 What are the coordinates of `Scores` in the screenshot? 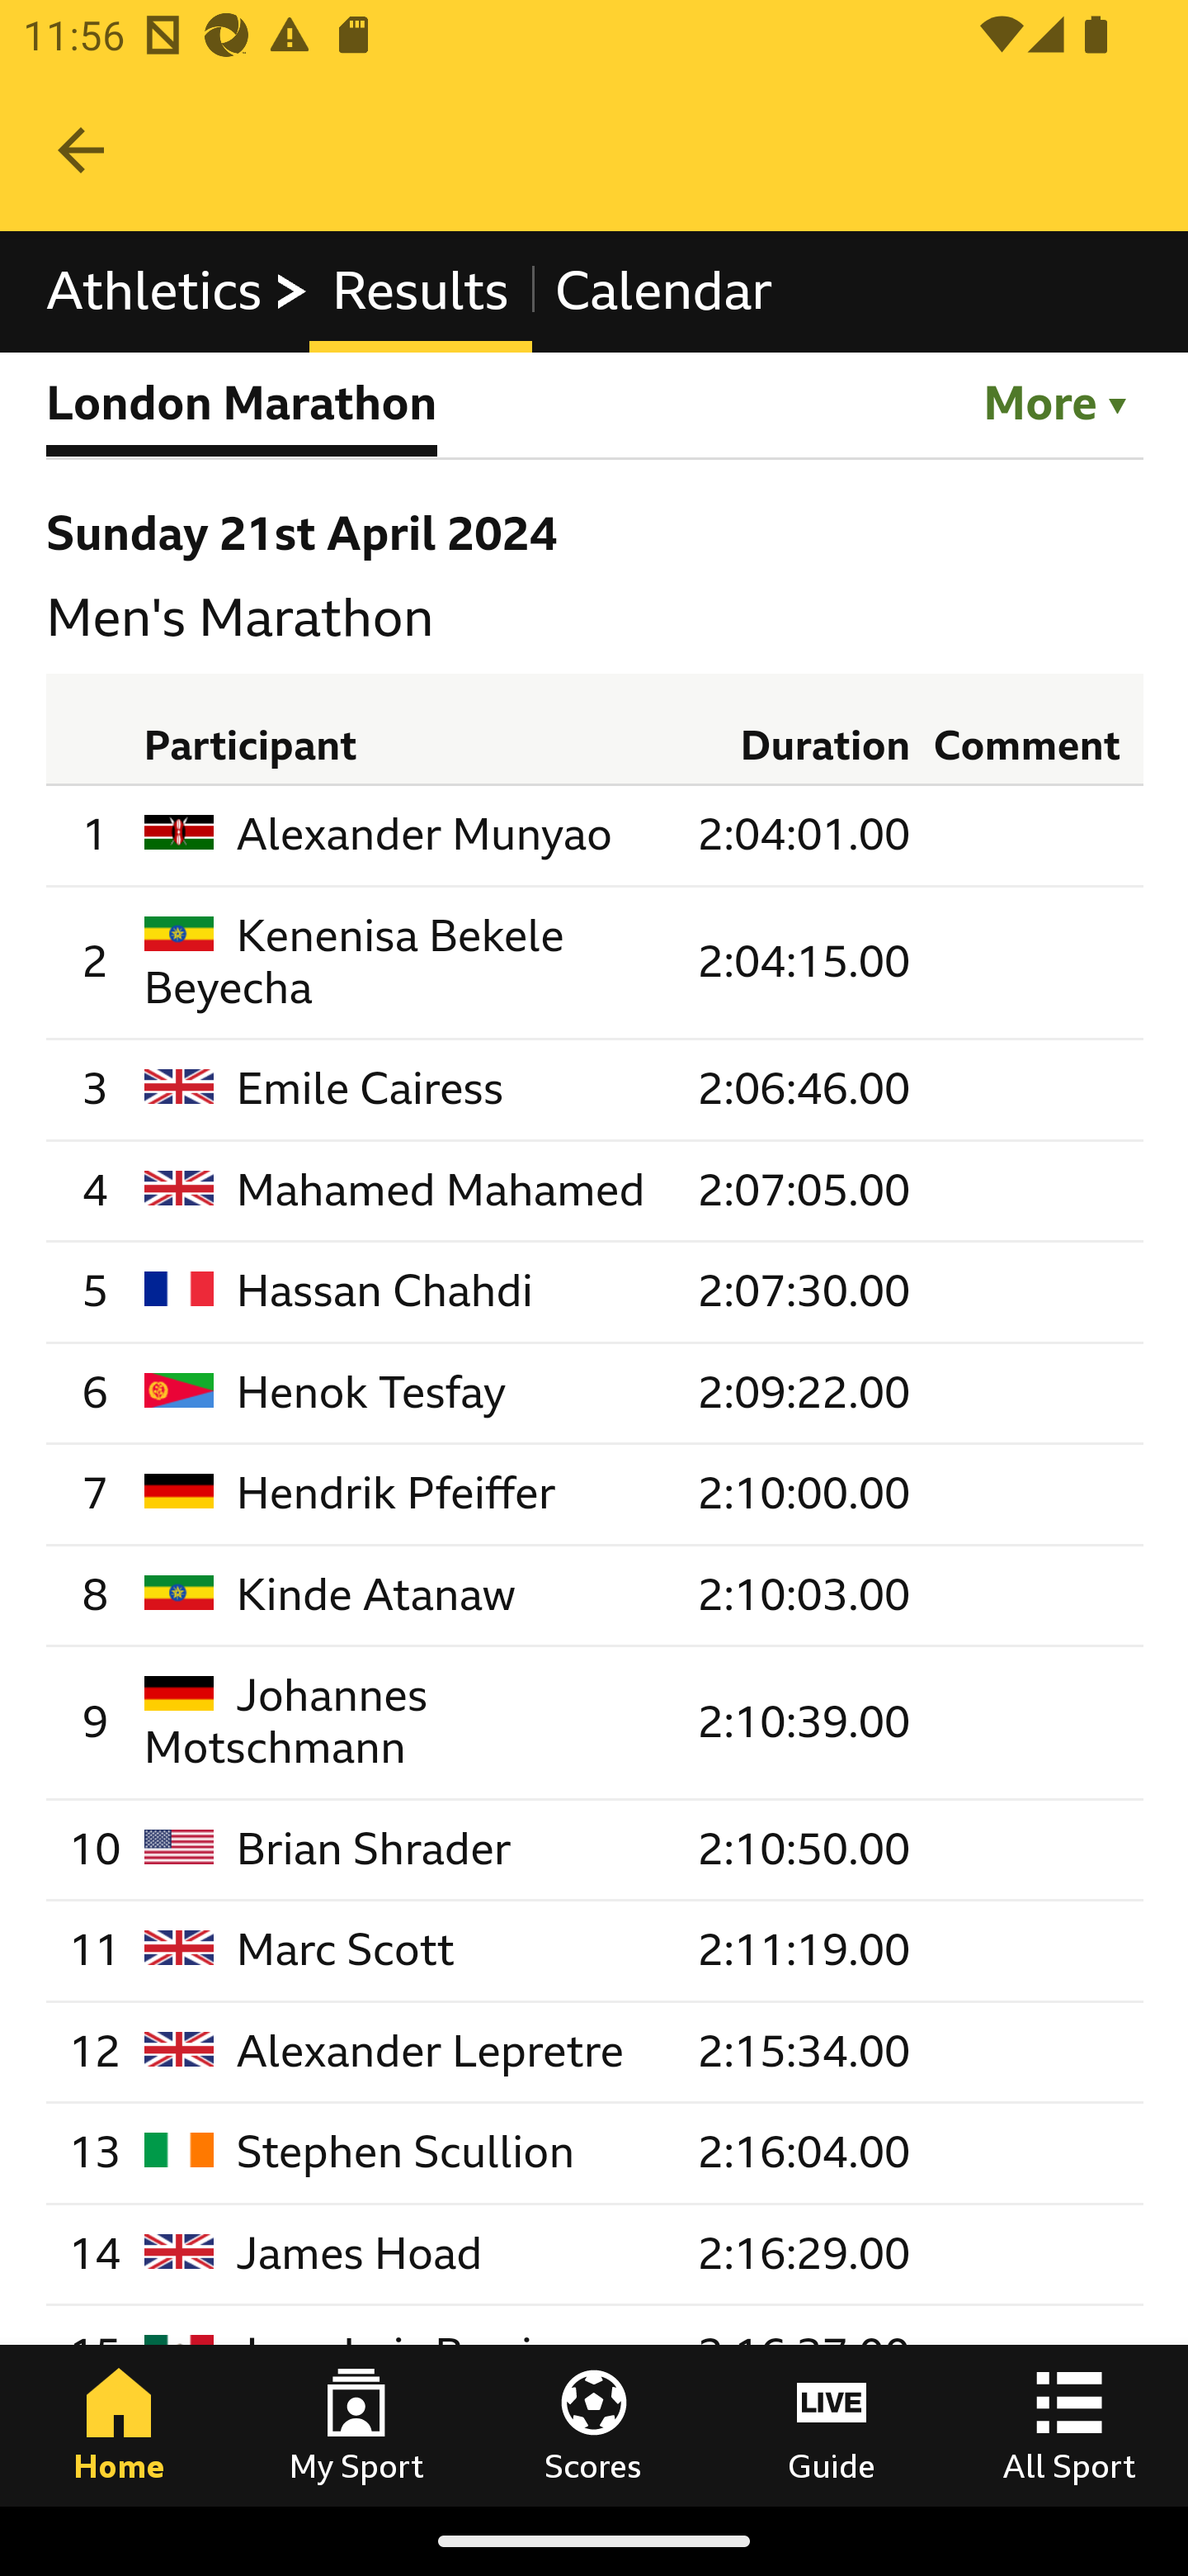 It's located at (594, 2425).